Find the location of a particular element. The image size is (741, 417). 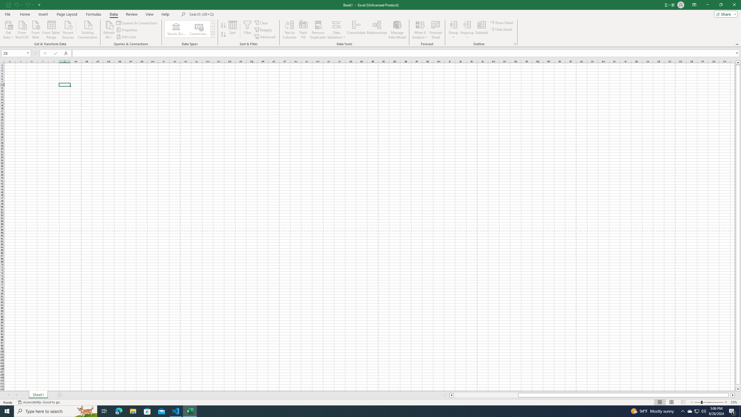

Currencies (English) is located at coordinates (199, 29).